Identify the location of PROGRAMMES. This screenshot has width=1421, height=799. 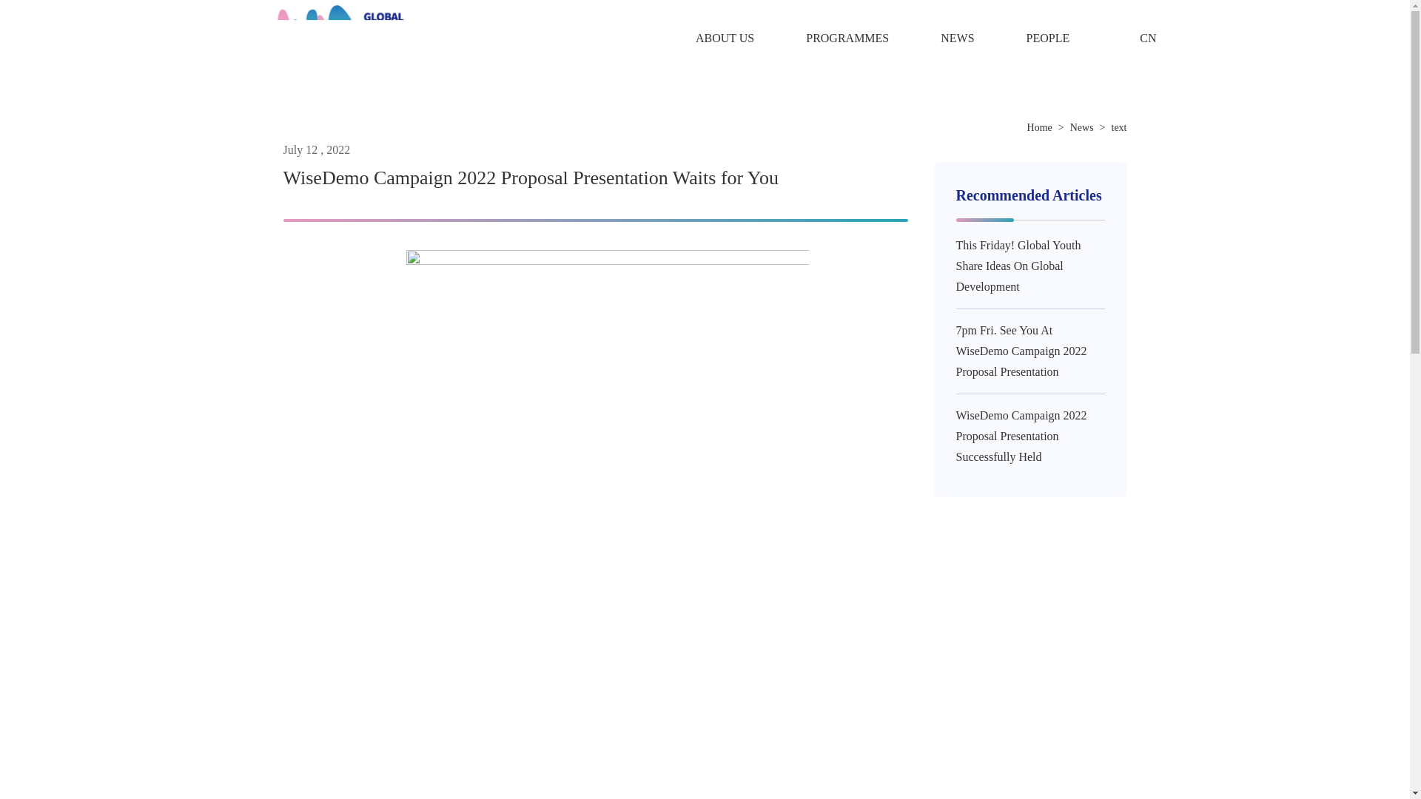
(847, 38).